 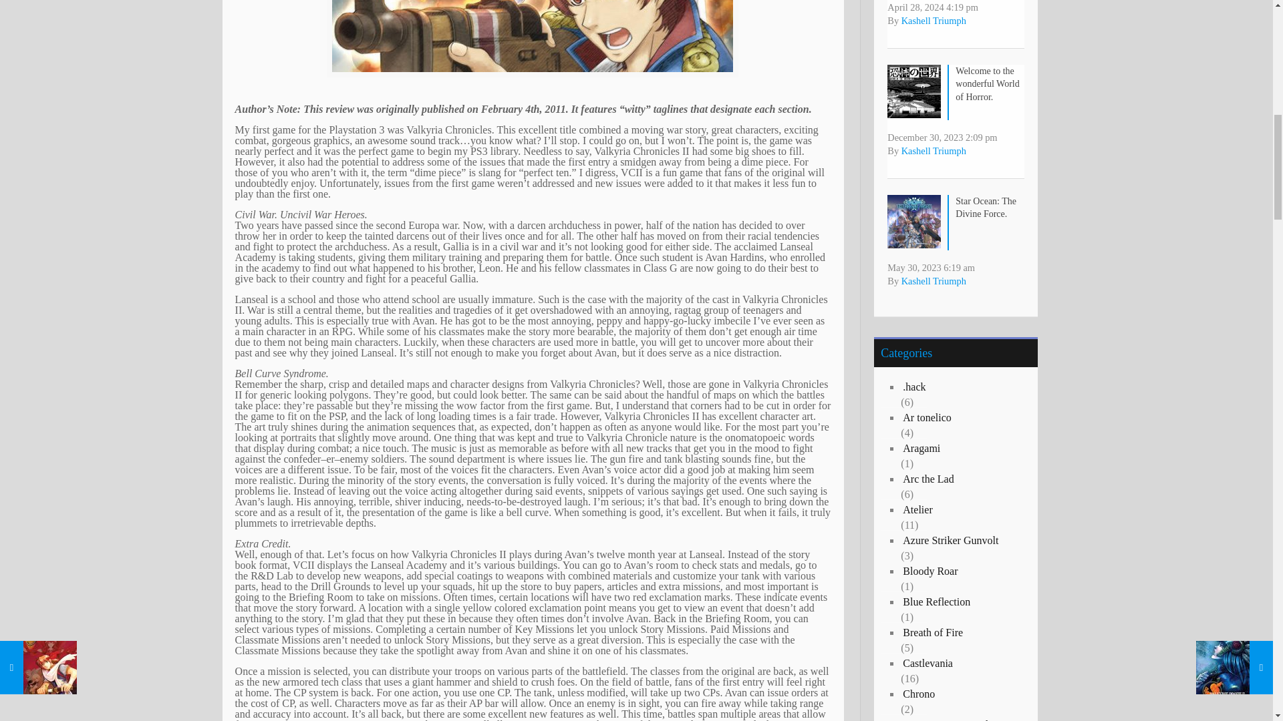 I want to click on Kashell Triumph, so click(x=934, y=151).